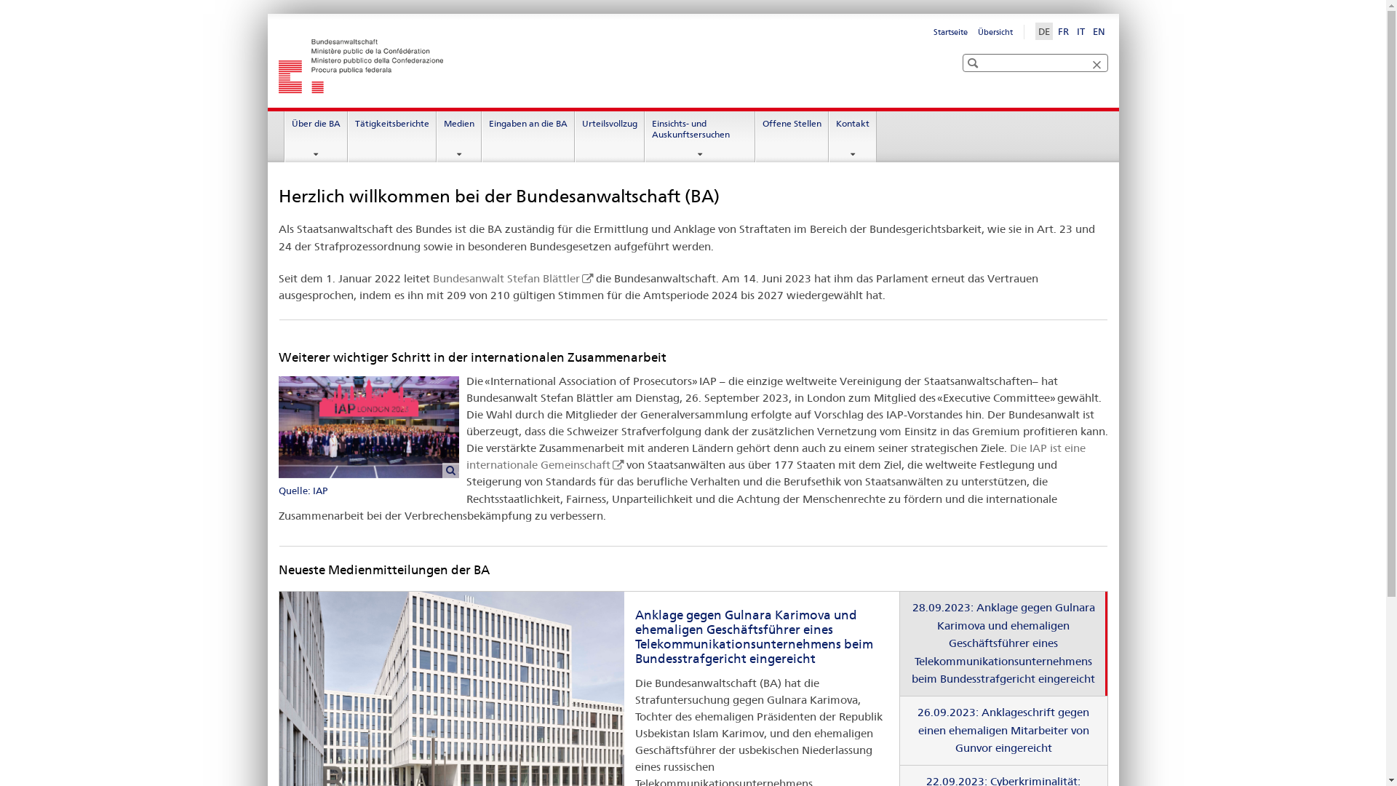 Image resolution: width=1397 pixels, height=786 pixels. What do you see at coordinates (950, 32) in the screenshot?
I see `Startseite` at bounding box center [950, 32].